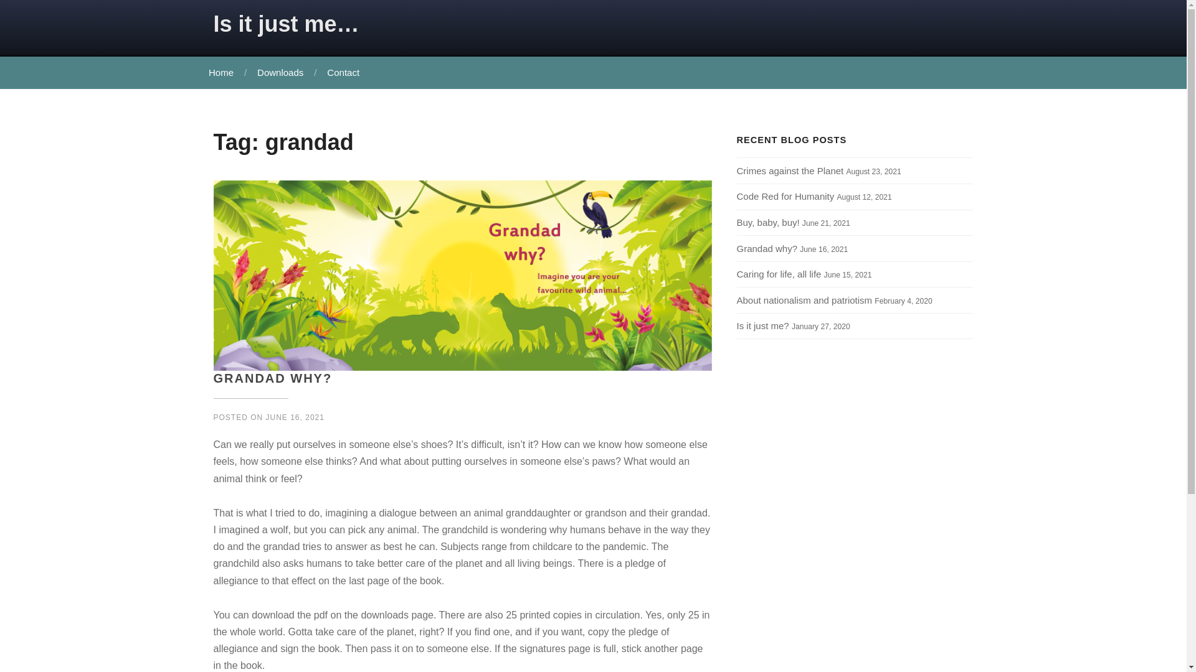 Image resolution: width=1196 pixels, height=672 pixels. Describe the element at coordinates (278, 72) in the screenshot. I see `Downloads` at that location.